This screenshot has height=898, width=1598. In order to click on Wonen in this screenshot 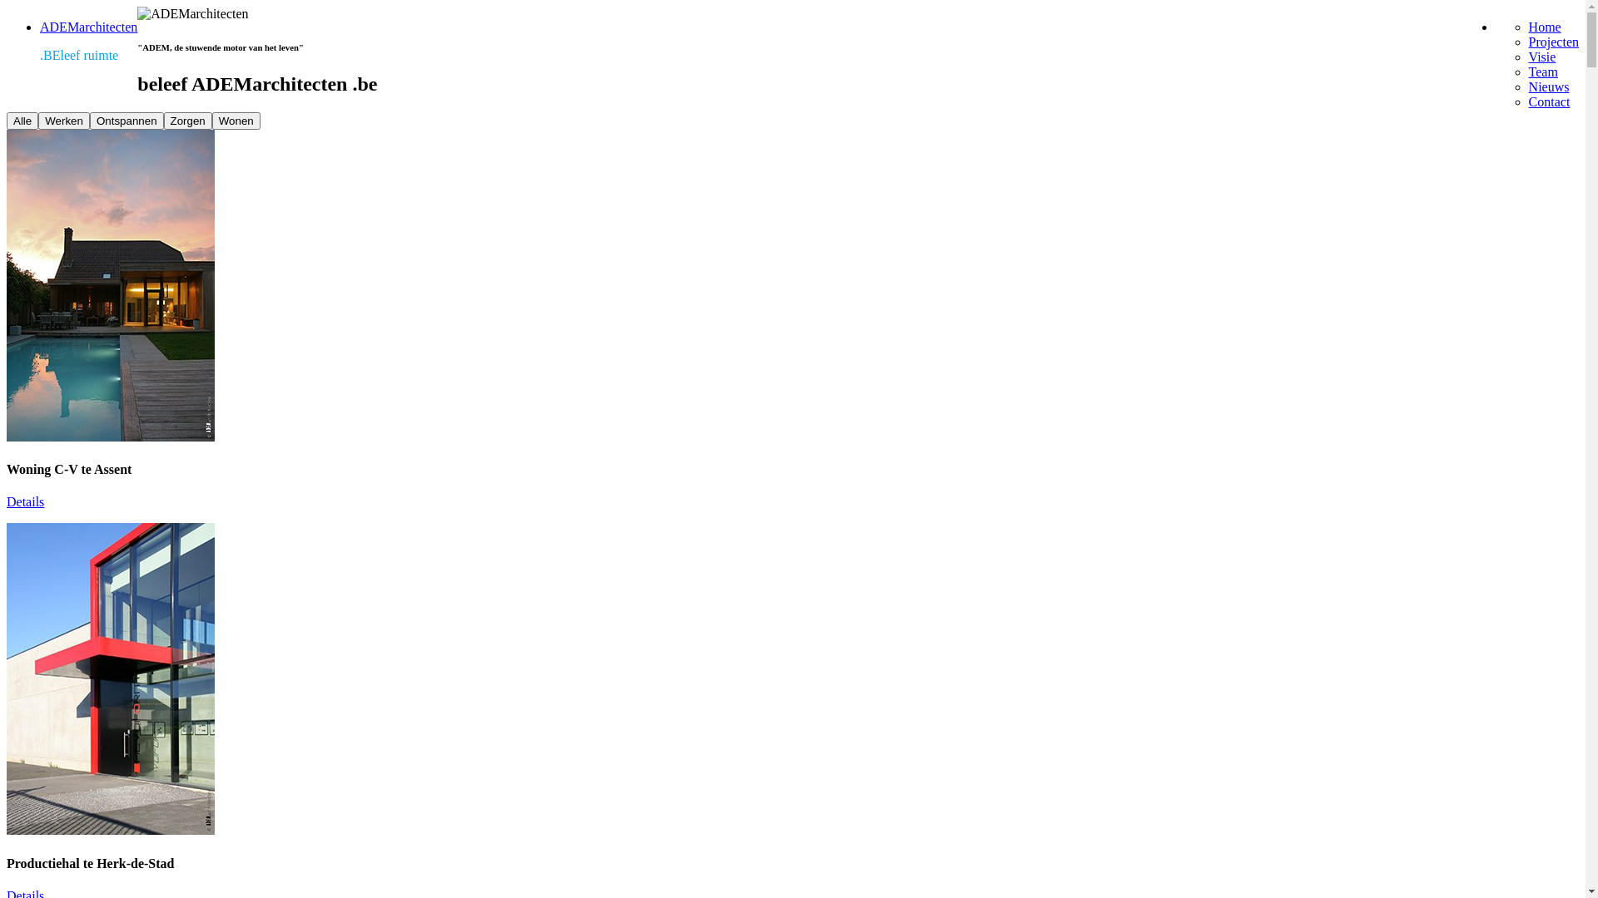, I will do `click(236, 121)`.